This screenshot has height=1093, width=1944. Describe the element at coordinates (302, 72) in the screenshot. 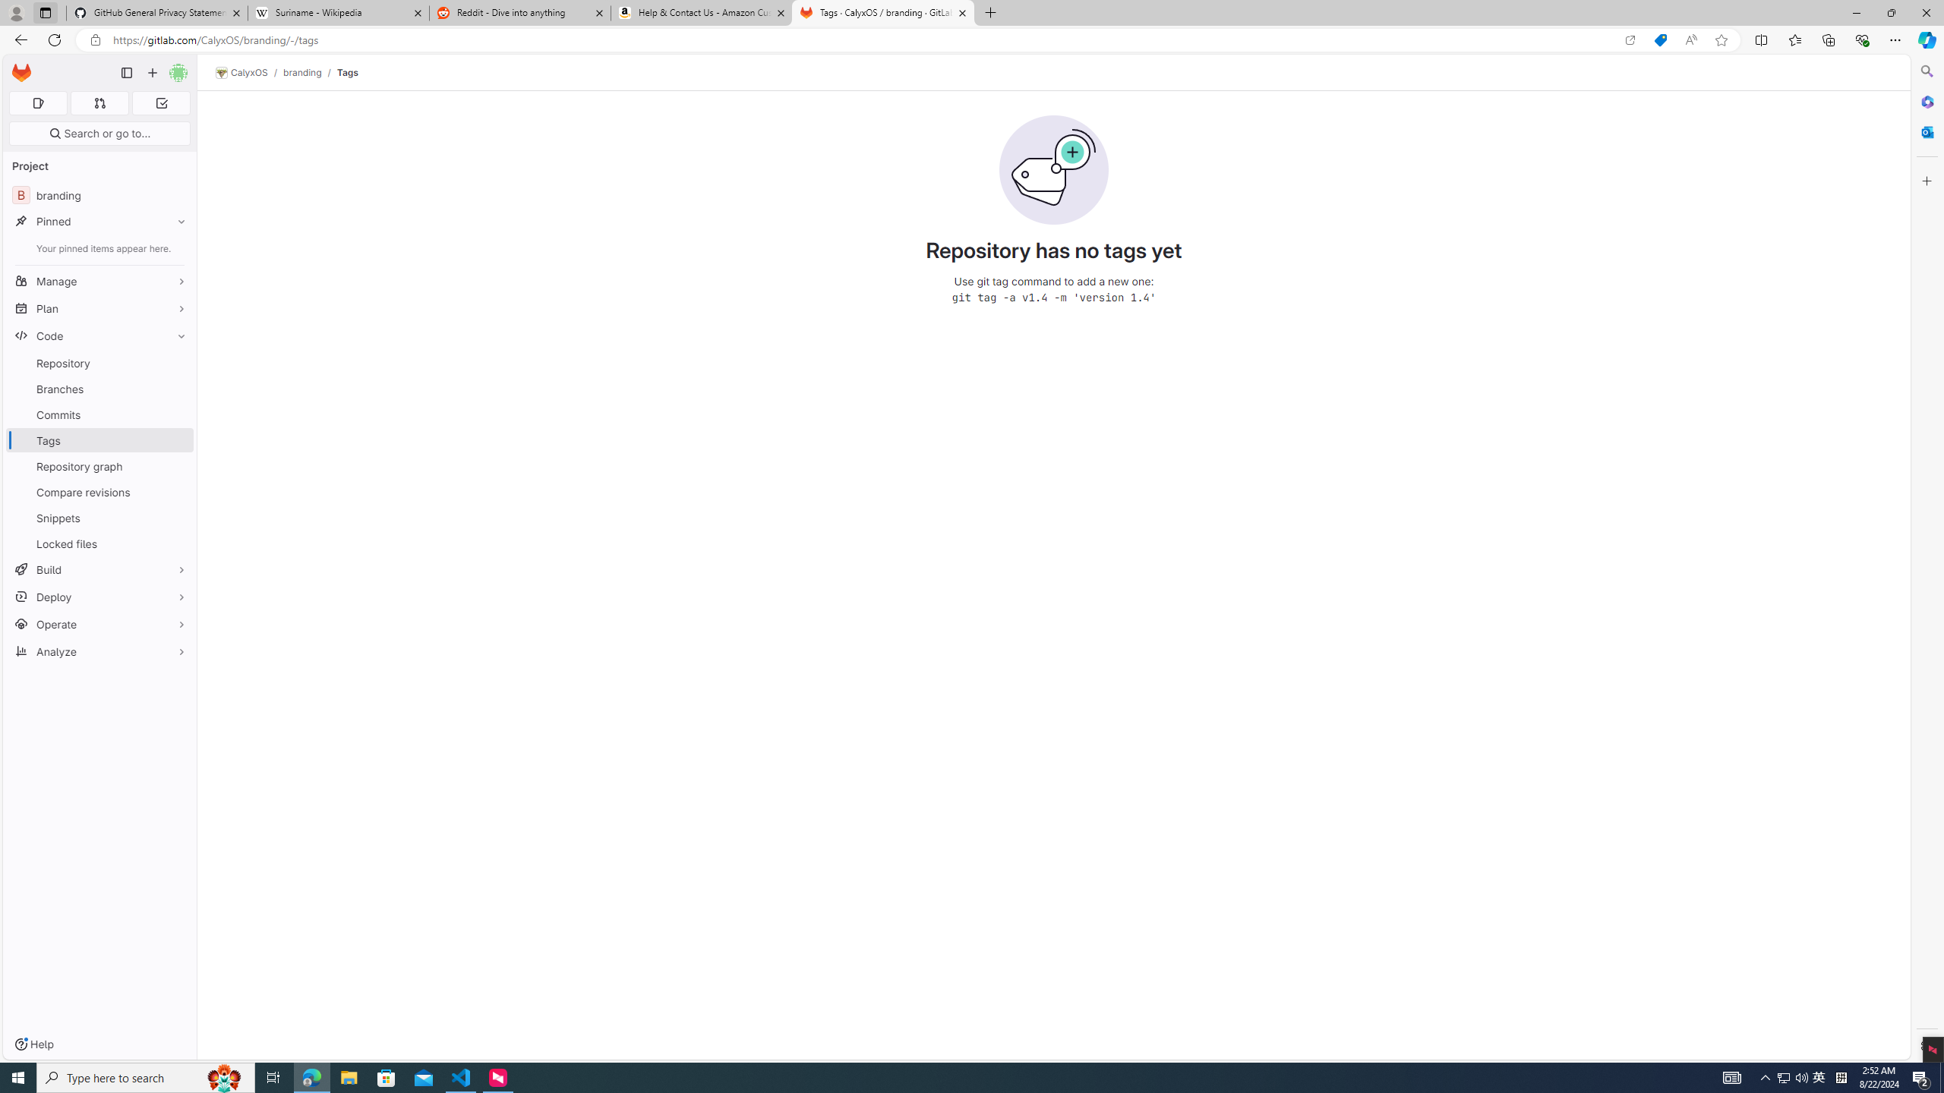

I see `branding` at that location.